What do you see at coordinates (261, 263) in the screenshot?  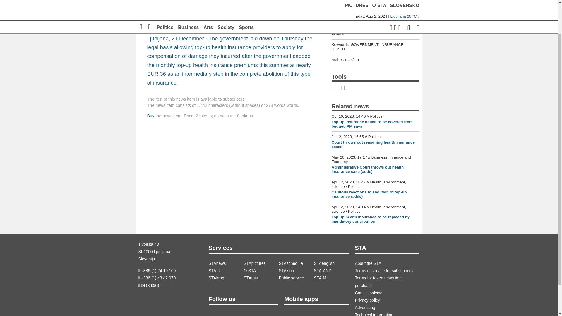 I see `STApictures` at bounding box center [261, 263].